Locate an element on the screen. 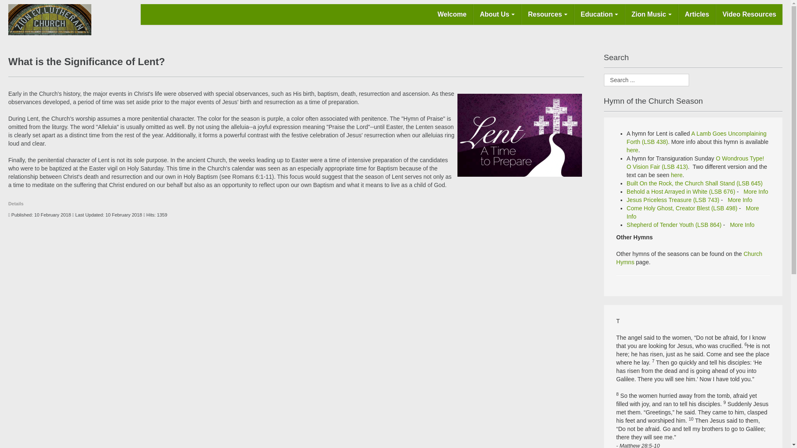 This screenshot has width=797, height=448. Search ... is located at coordinates (647, 80).